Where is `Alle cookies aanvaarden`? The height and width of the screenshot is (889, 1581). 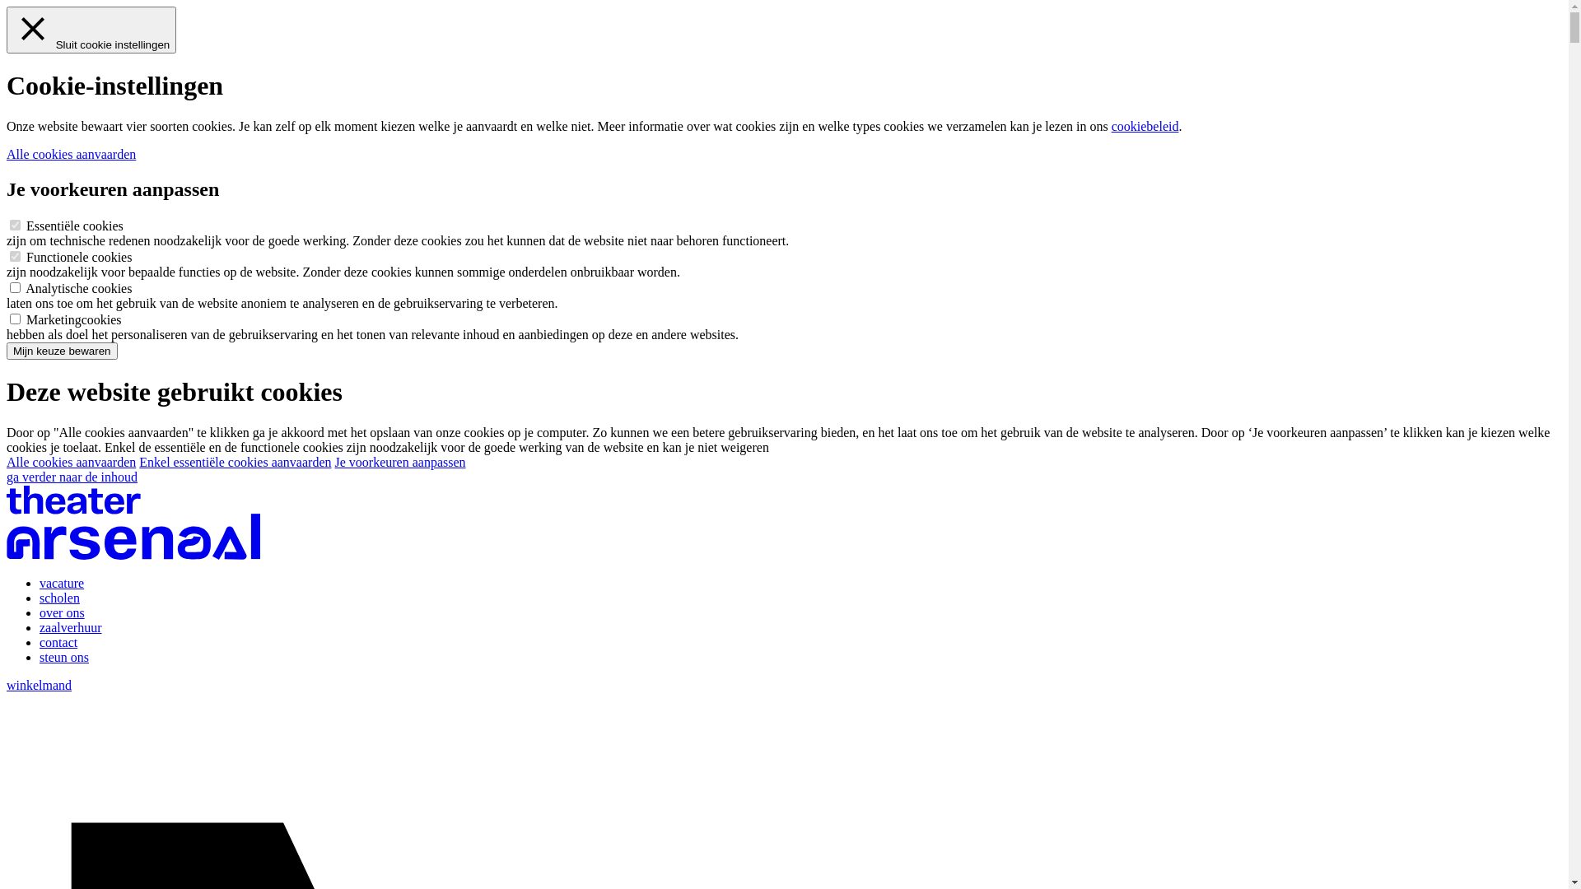 Alle cookies aanvaarden is located at coordinates (71, 463).